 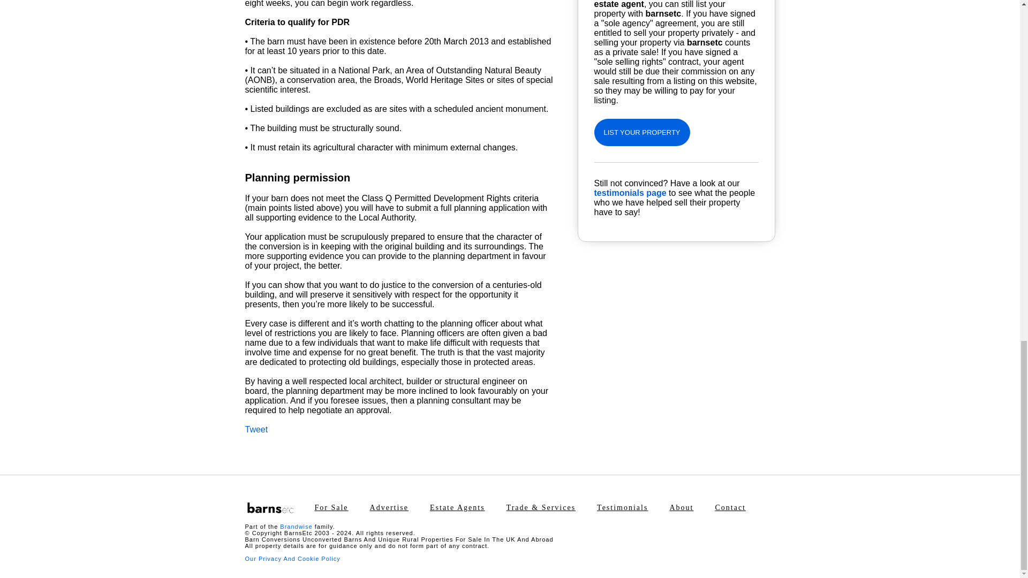 What do you see at coordinates (257, 429) in the screenshot?
I see `Tweet` at bounding box center [257, 429].